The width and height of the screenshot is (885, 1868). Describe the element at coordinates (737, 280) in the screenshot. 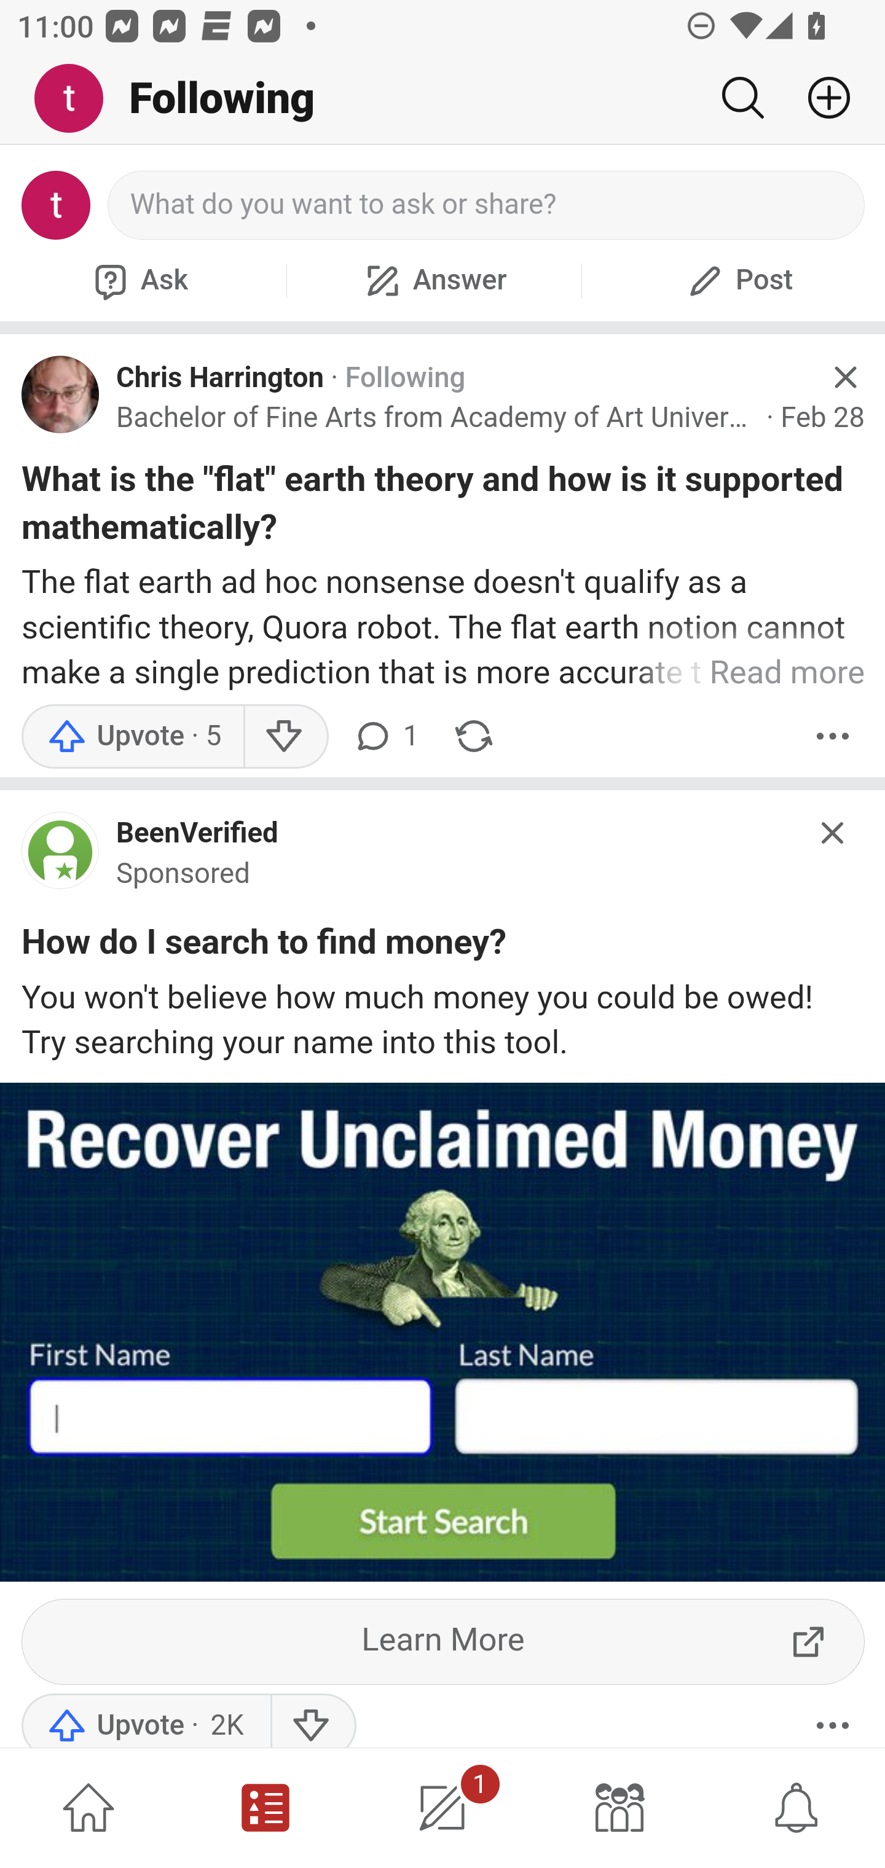

I see `Post` at that location.